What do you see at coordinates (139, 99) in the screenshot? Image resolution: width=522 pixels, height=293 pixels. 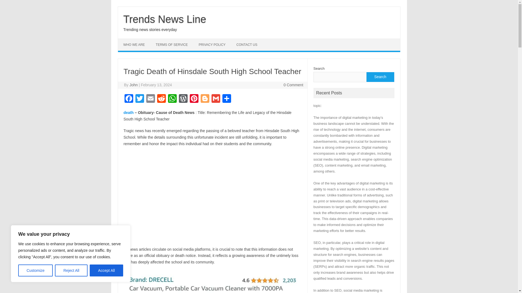 I see `Twitter` at bounding box center [139, 99].